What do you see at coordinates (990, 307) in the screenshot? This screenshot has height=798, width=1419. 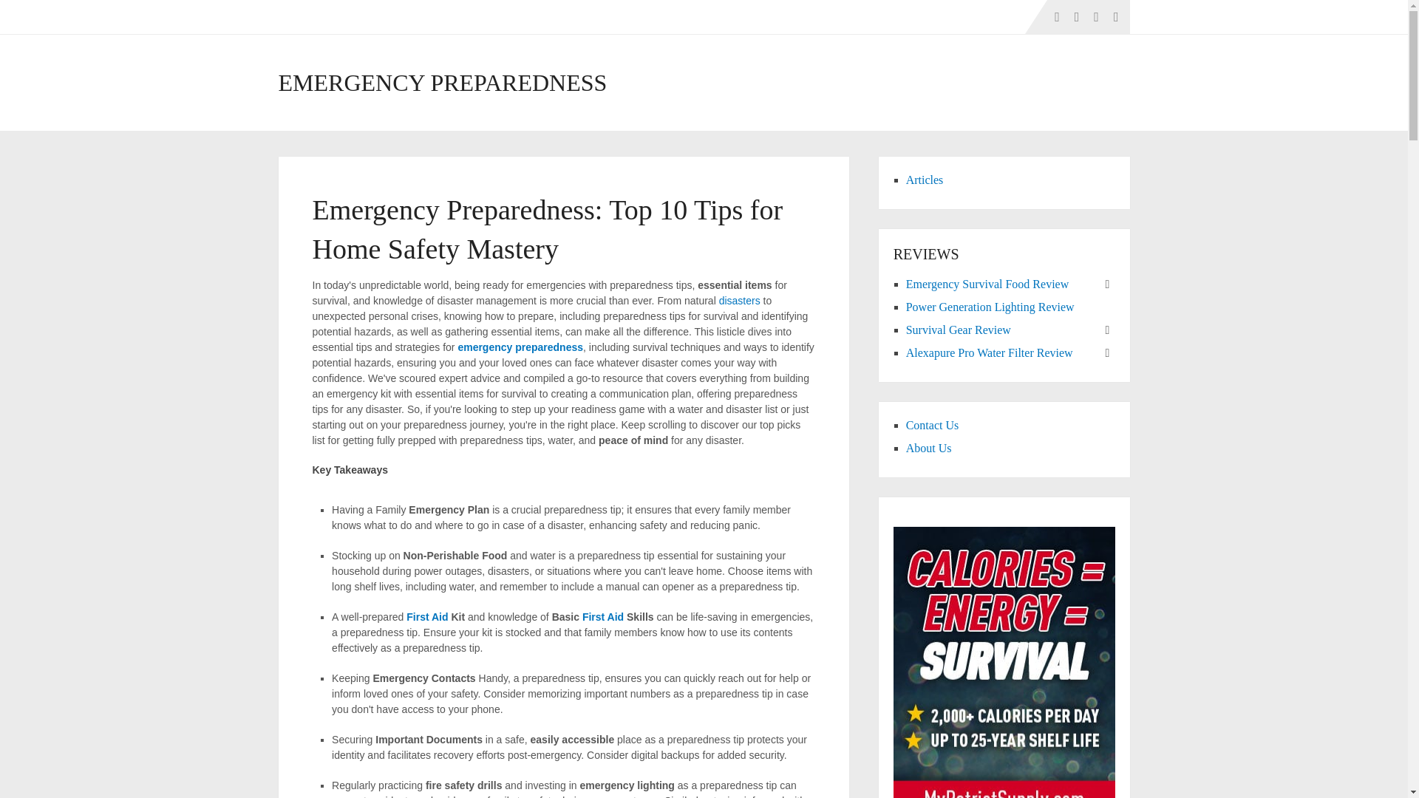 I see `Power Generation Lighting Review` at bounding box center [990, 307].